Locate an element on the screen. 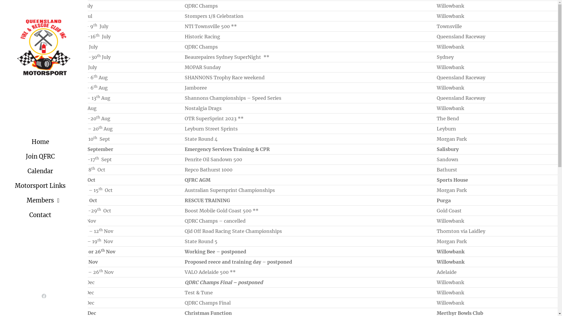 The width and height of the screenshot is (562, 316). Contact is located at coordinates (44, 215).